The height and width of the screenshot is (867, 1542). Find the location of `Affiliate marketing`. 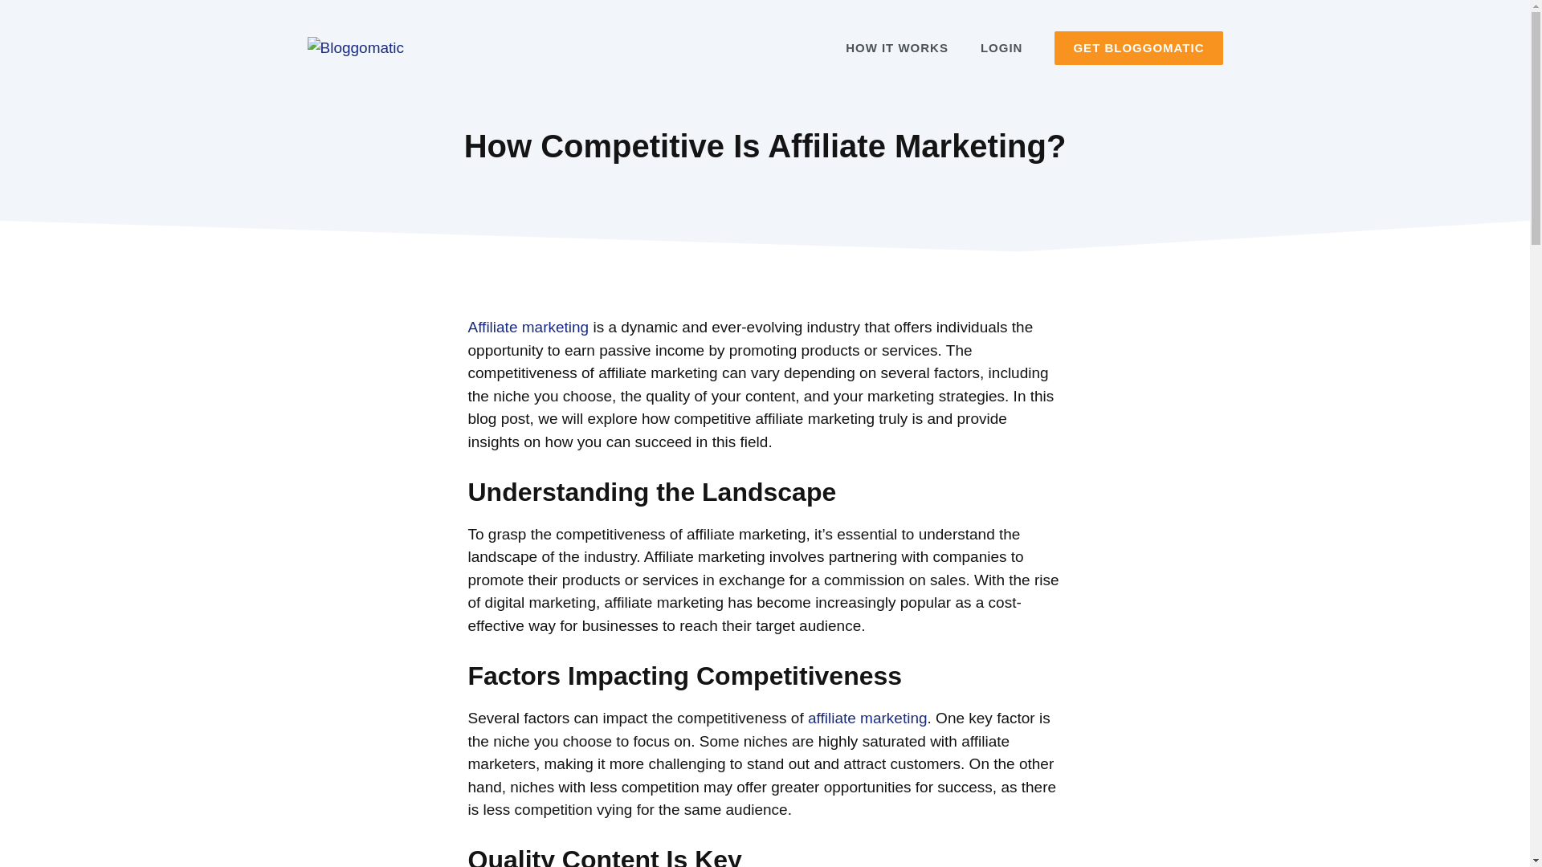

Affiliate marketing is located at coordinates (528, 327).